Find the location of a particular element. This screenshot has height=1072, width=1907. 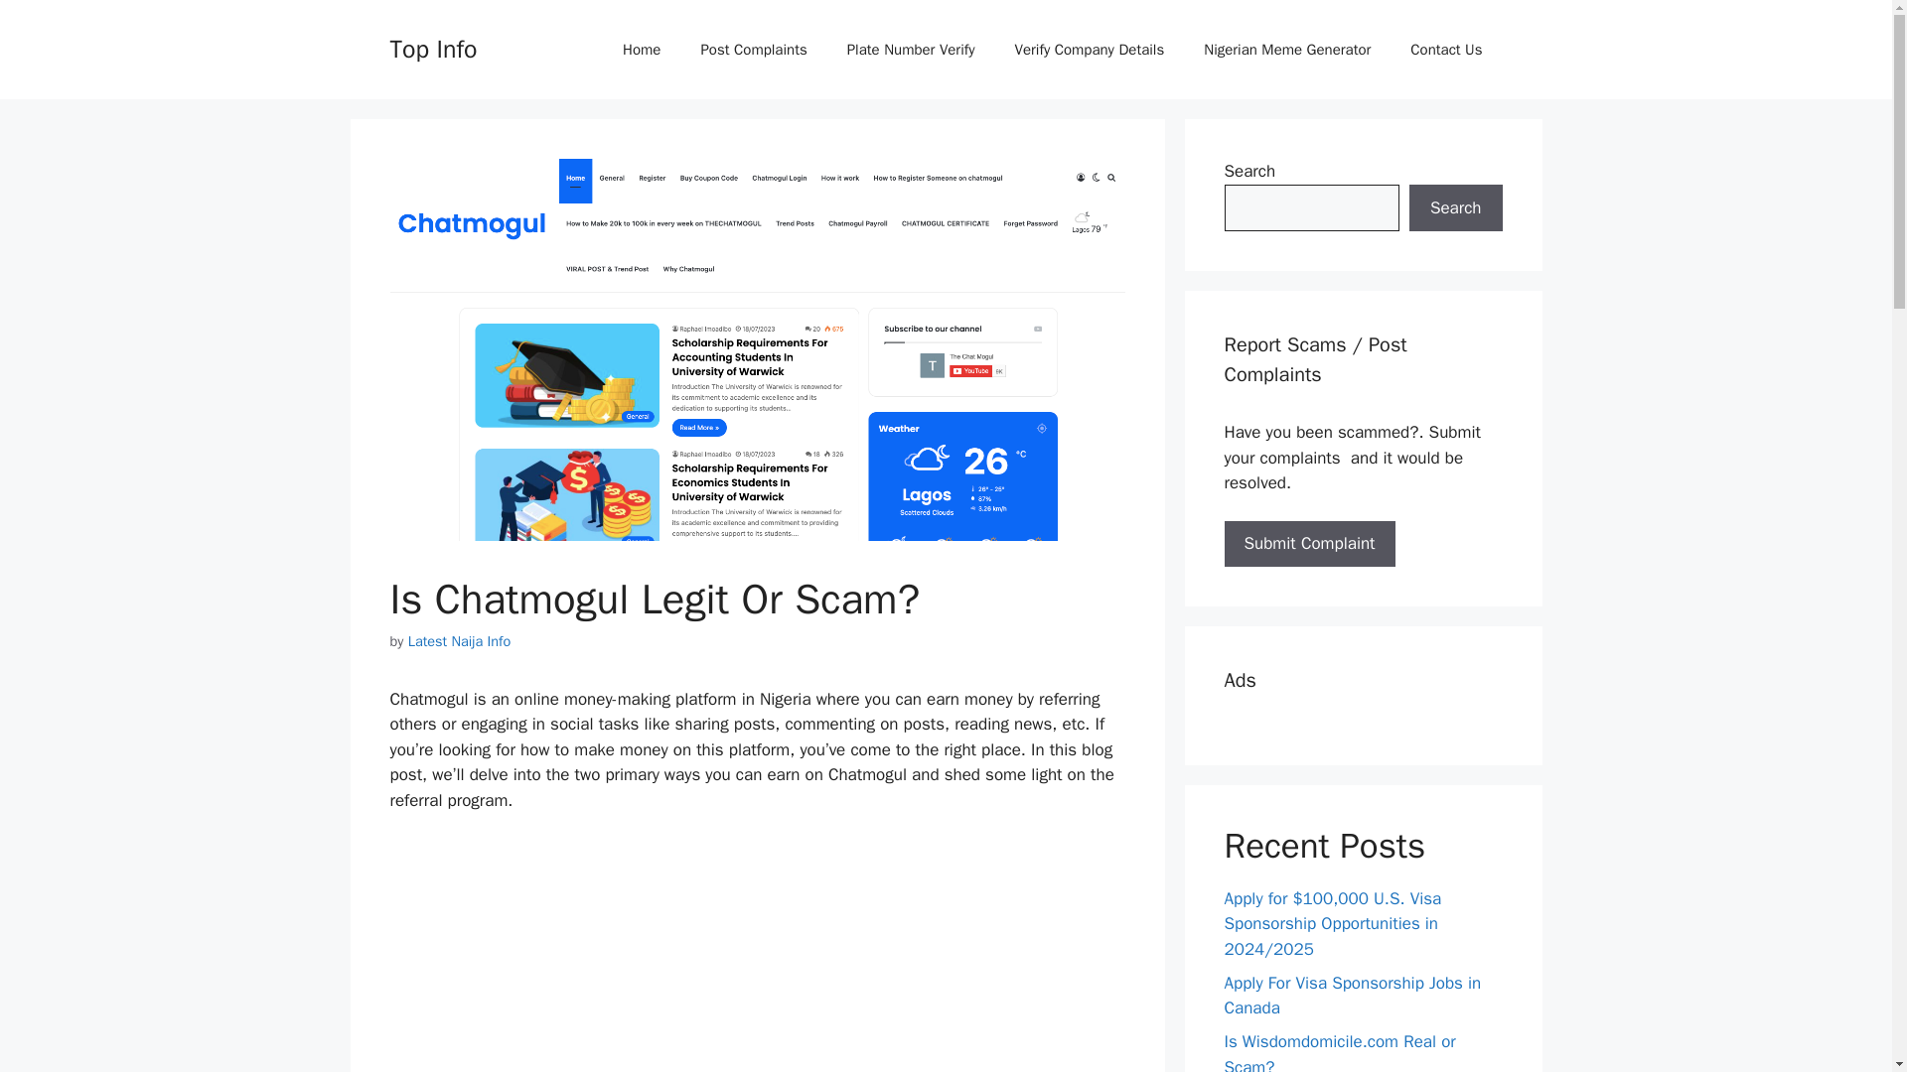

Top Info is located at coordinates (433, 48).